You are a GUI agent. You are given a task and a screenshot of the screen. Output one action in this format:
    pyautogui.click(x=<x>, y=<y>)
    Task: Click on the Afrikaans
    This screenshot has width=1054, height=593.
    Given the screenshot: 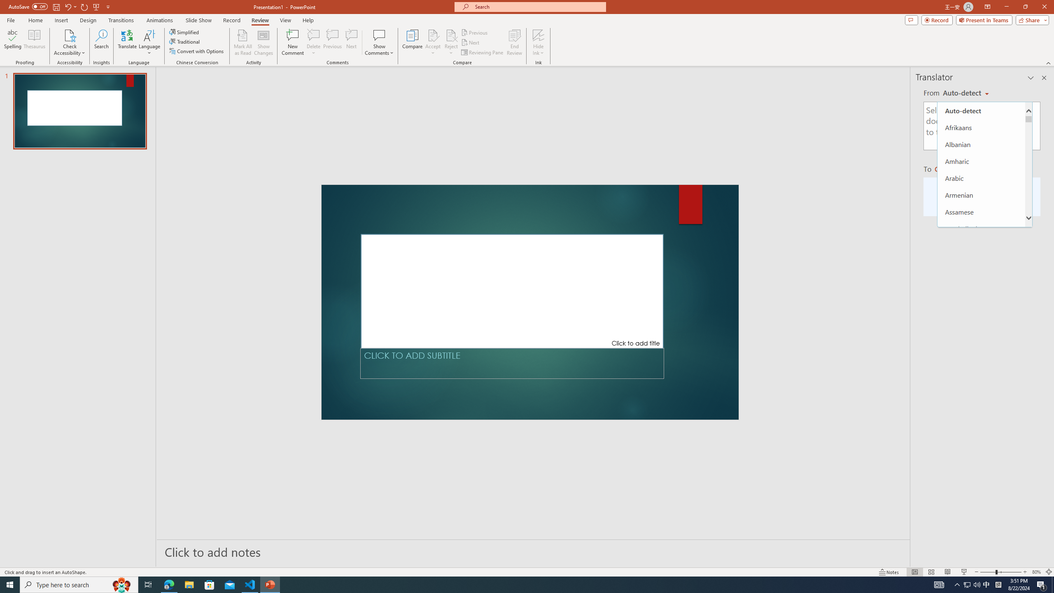 What is the action you would take?
    pyautogui.click(x=981, y=127)
    